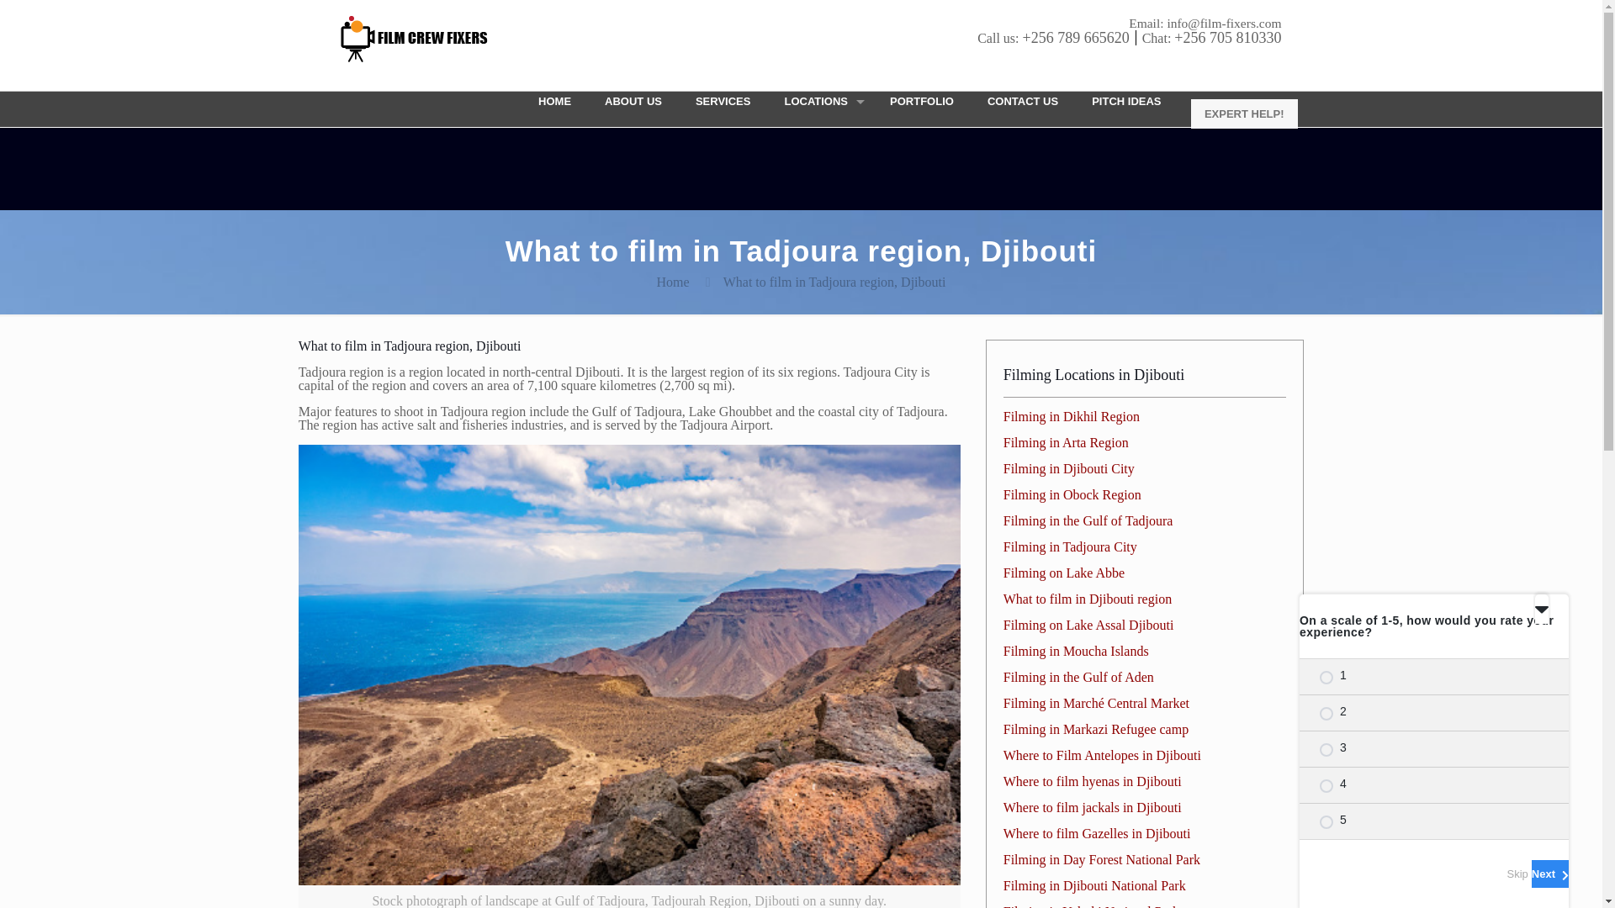 This screenshot has height=908, width=1615. I want to click on Home, so click(673, 282).